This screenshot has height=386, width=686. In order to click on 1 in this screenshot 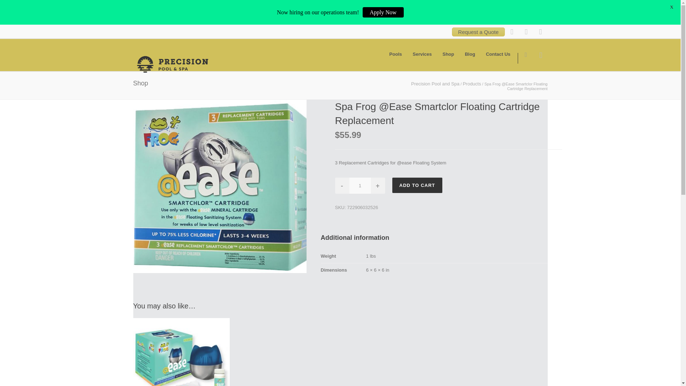, I will do `click(360, 185)`.